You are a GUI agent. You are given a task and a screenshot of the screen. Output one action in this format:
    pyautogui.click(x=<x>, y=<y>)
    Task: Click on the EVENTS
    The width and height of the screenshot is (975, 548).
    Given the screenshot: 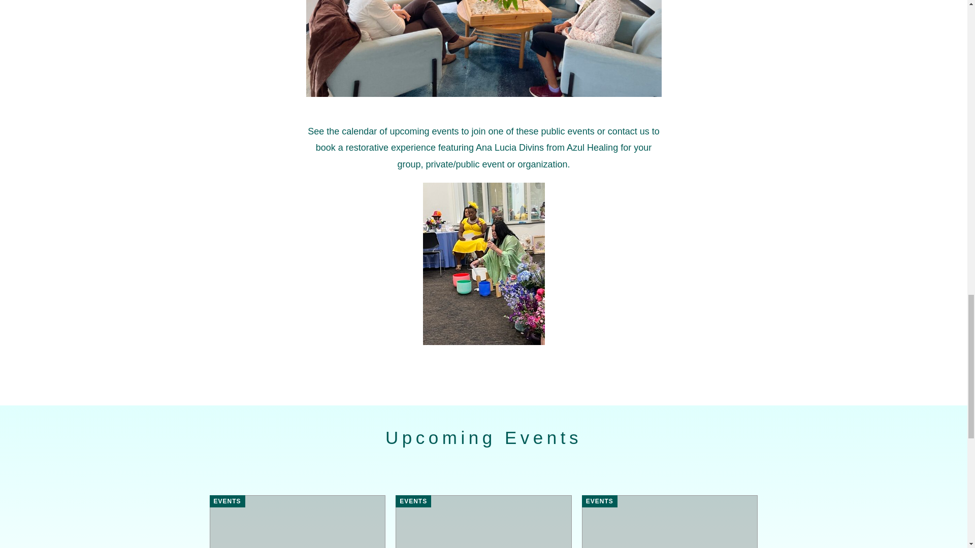 What is the action you would take?
    pyautogui.click(x=226, y=501)
    